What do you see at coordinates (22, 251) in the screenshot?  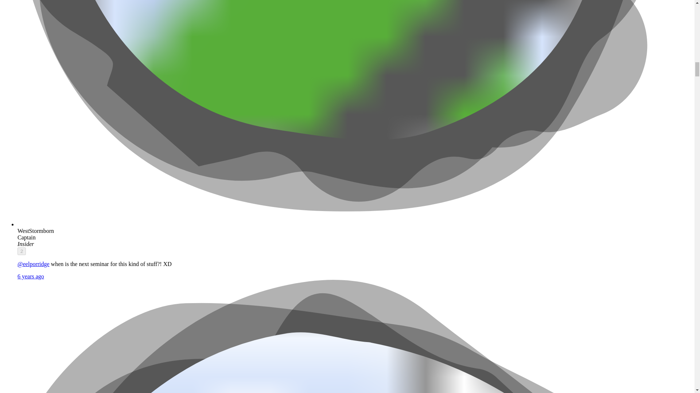 I see `Show Voters` at bounding box center [22, 251].